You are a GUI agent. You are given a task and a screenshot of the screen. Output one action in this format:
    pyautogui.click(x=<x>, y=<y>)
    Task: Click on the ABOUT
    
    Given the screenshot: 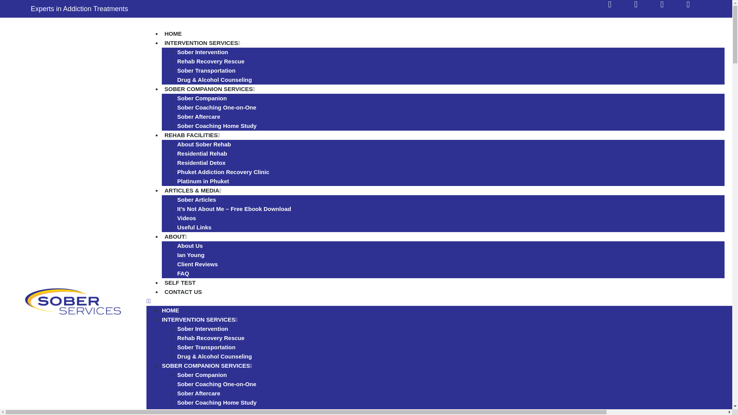 What is the action you would take?
    pyautogui.click(x=175, y=236)
    